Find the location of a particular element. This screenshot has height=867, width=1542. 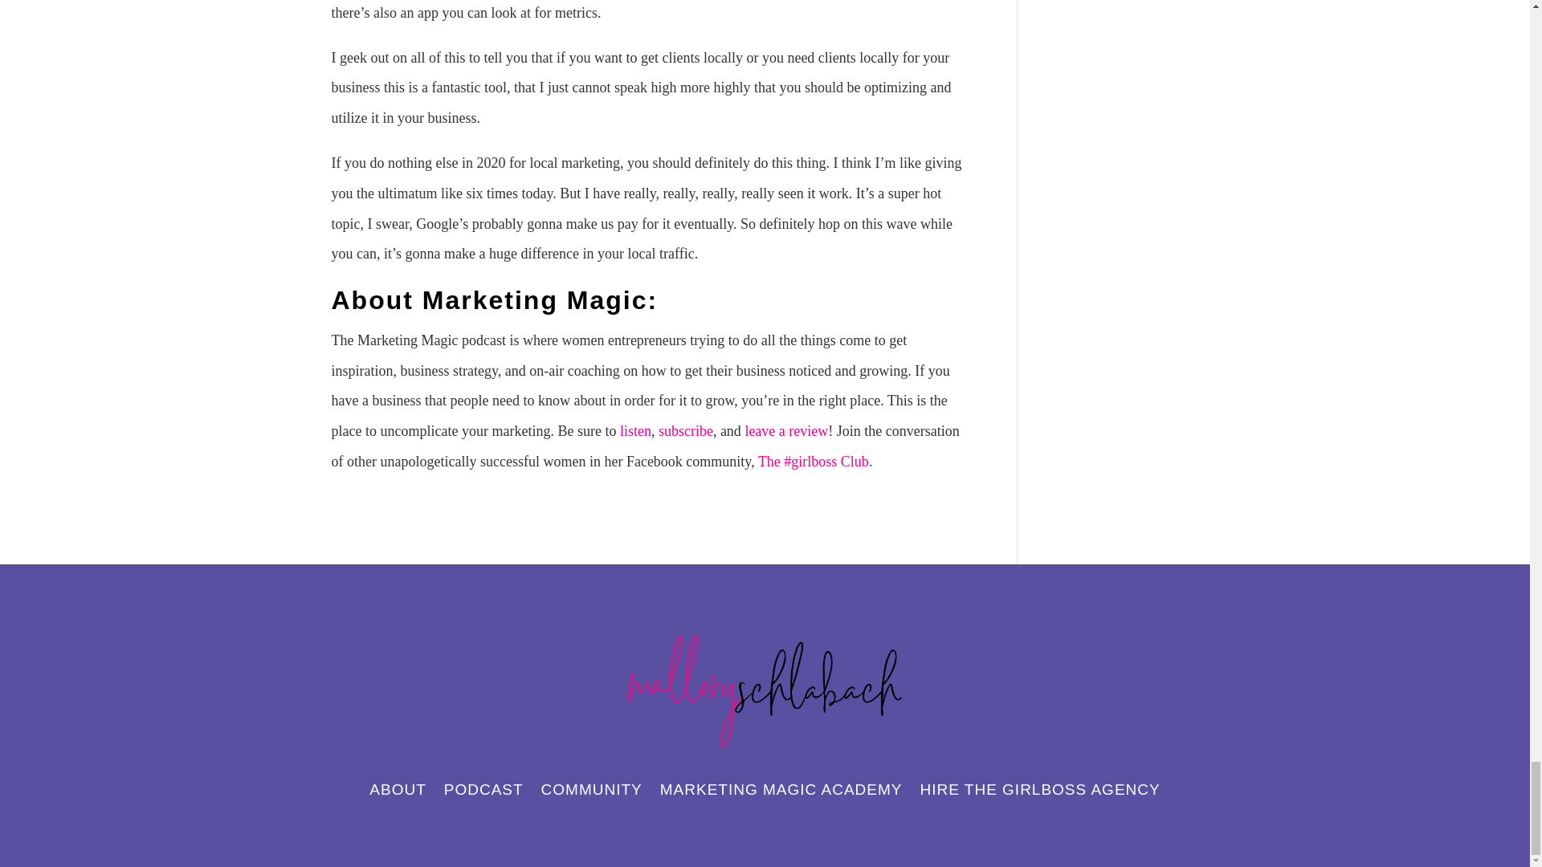

listen is located at coordinates (634, 430).